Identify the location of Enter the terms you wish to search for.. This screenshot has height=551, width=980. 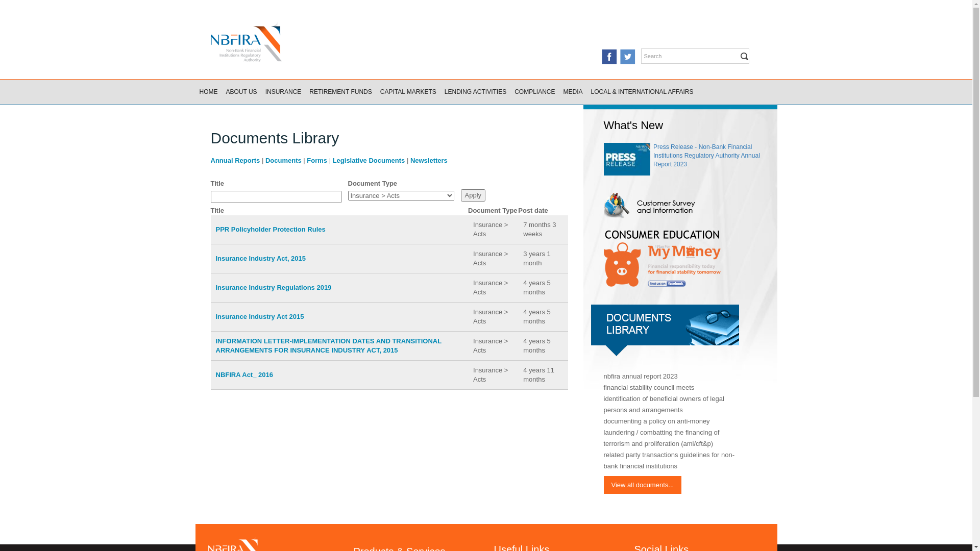
(692, 56).